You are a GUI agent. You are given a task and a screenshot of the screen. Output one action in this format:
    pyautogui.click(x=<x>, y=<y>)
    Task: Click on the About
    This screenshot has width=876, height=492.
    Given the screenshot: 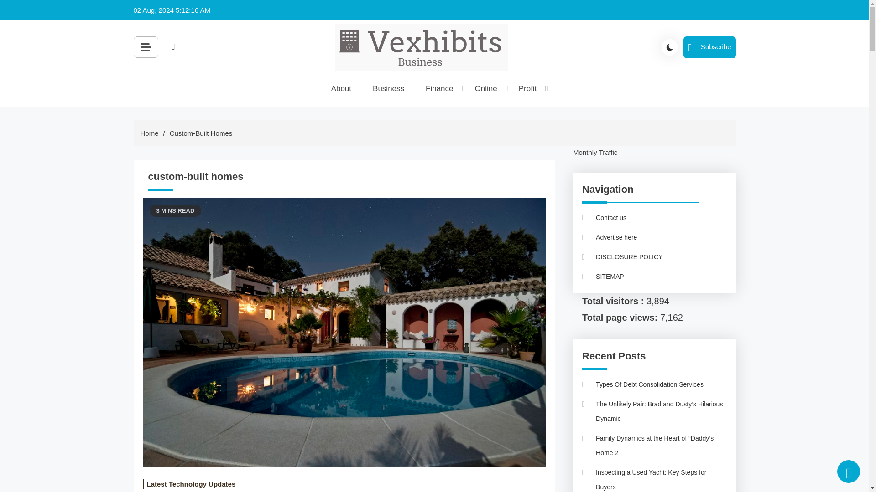 What is the action you would take?
    pyautogui.click(x=342, y=88)
    